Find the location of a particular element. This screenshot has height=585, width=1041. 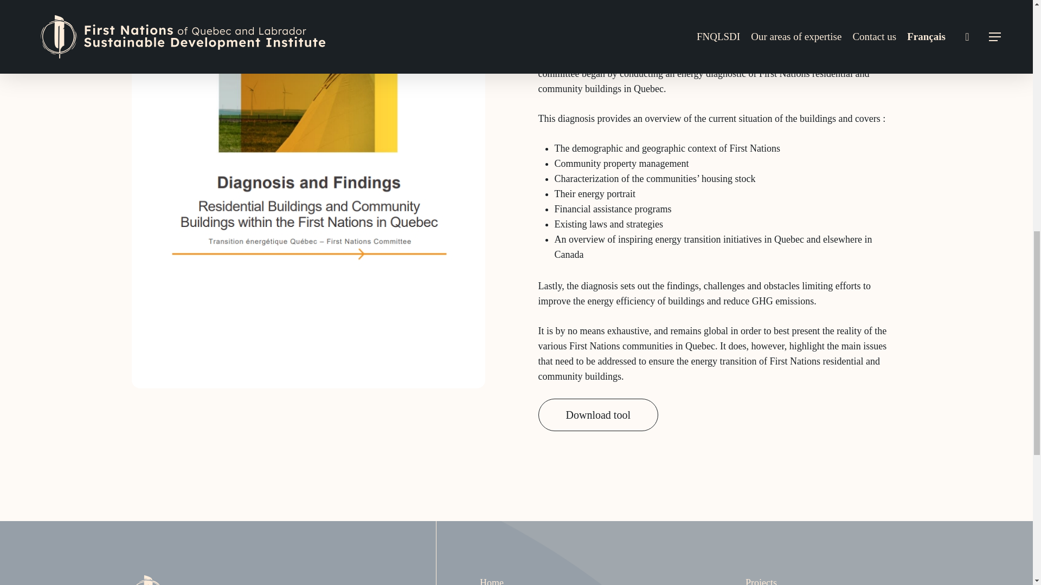

Projects is located at coordinates (761, 581).